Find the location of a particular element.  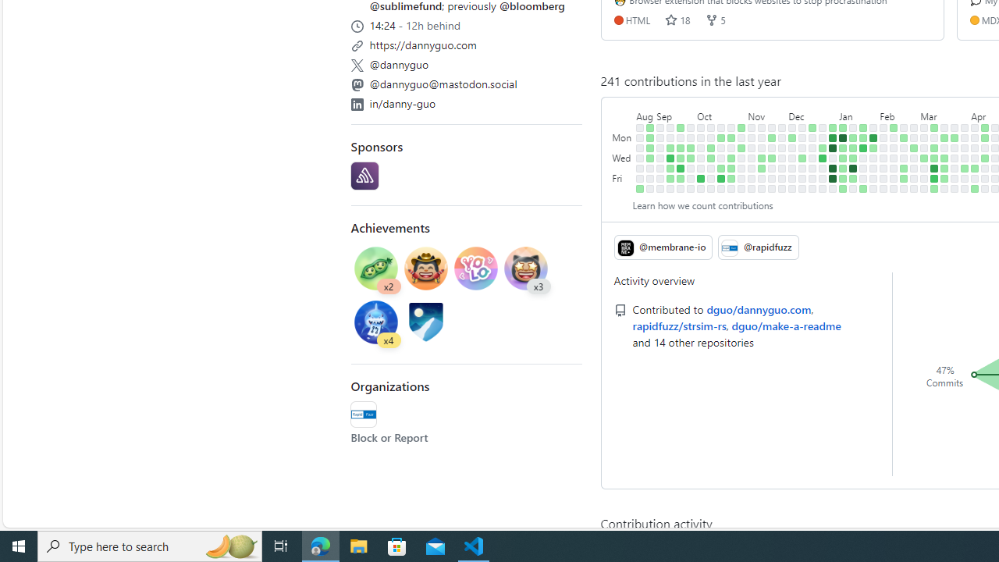

rapidfuzz is located at coordinates (364, 414).